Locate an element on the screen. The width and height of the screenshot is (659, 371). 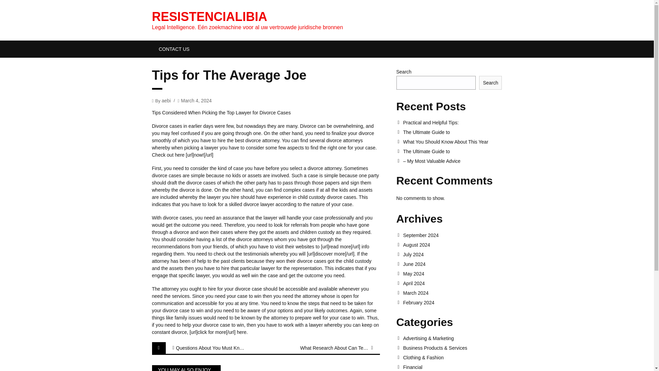
Financial is located at coordinates (452, 367).